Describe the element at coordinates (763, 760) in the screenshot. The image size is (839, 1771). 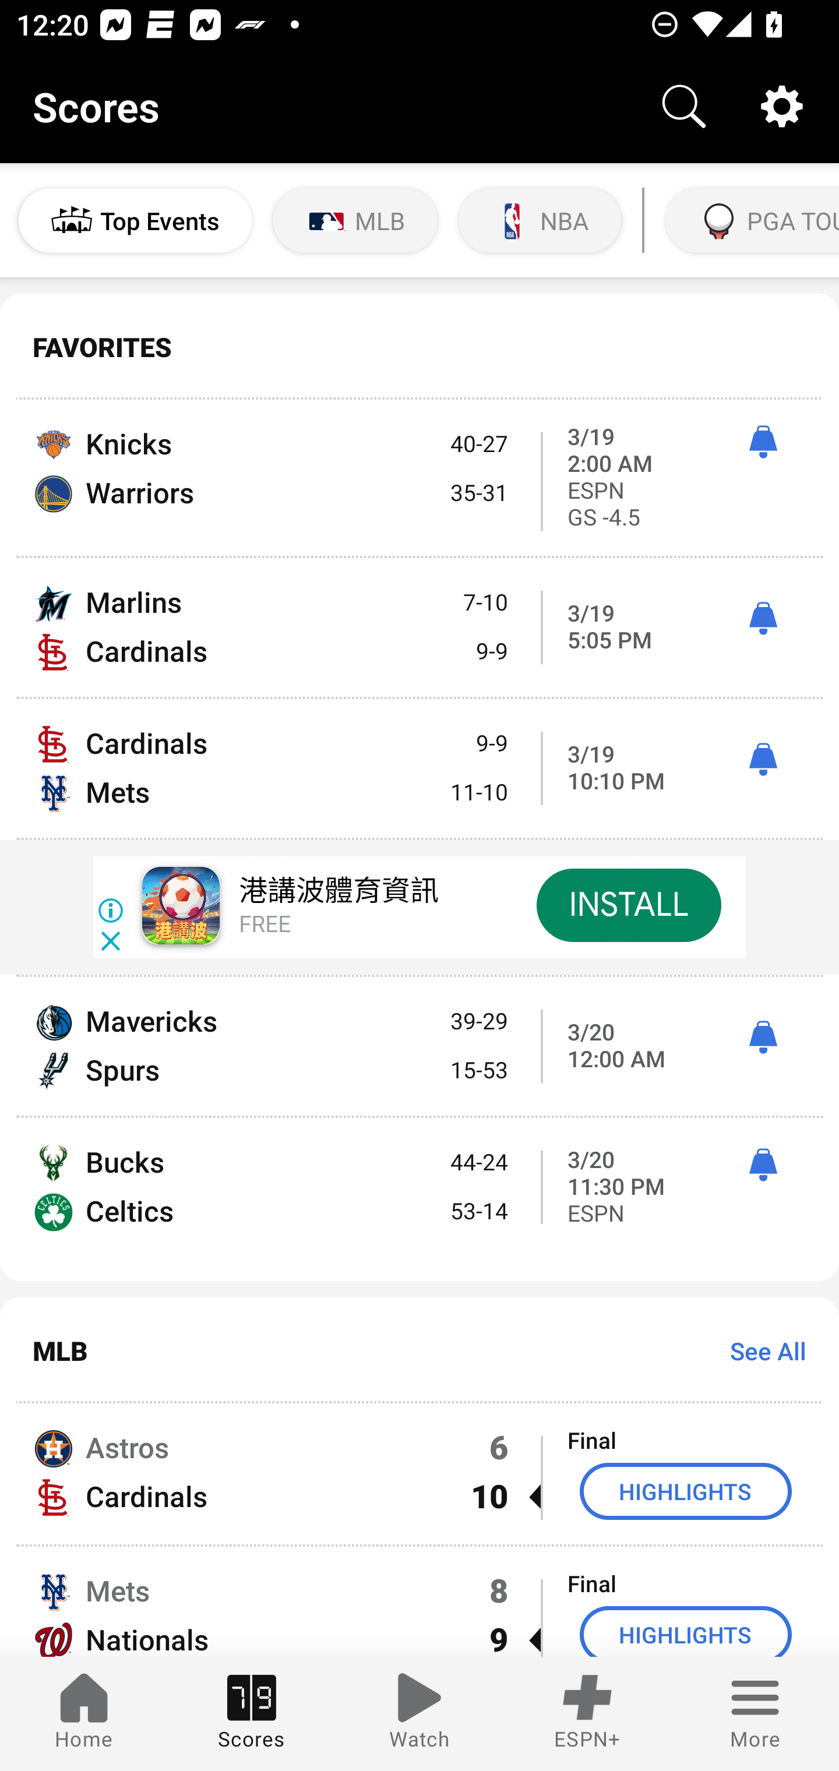
I see `ì` at that location.